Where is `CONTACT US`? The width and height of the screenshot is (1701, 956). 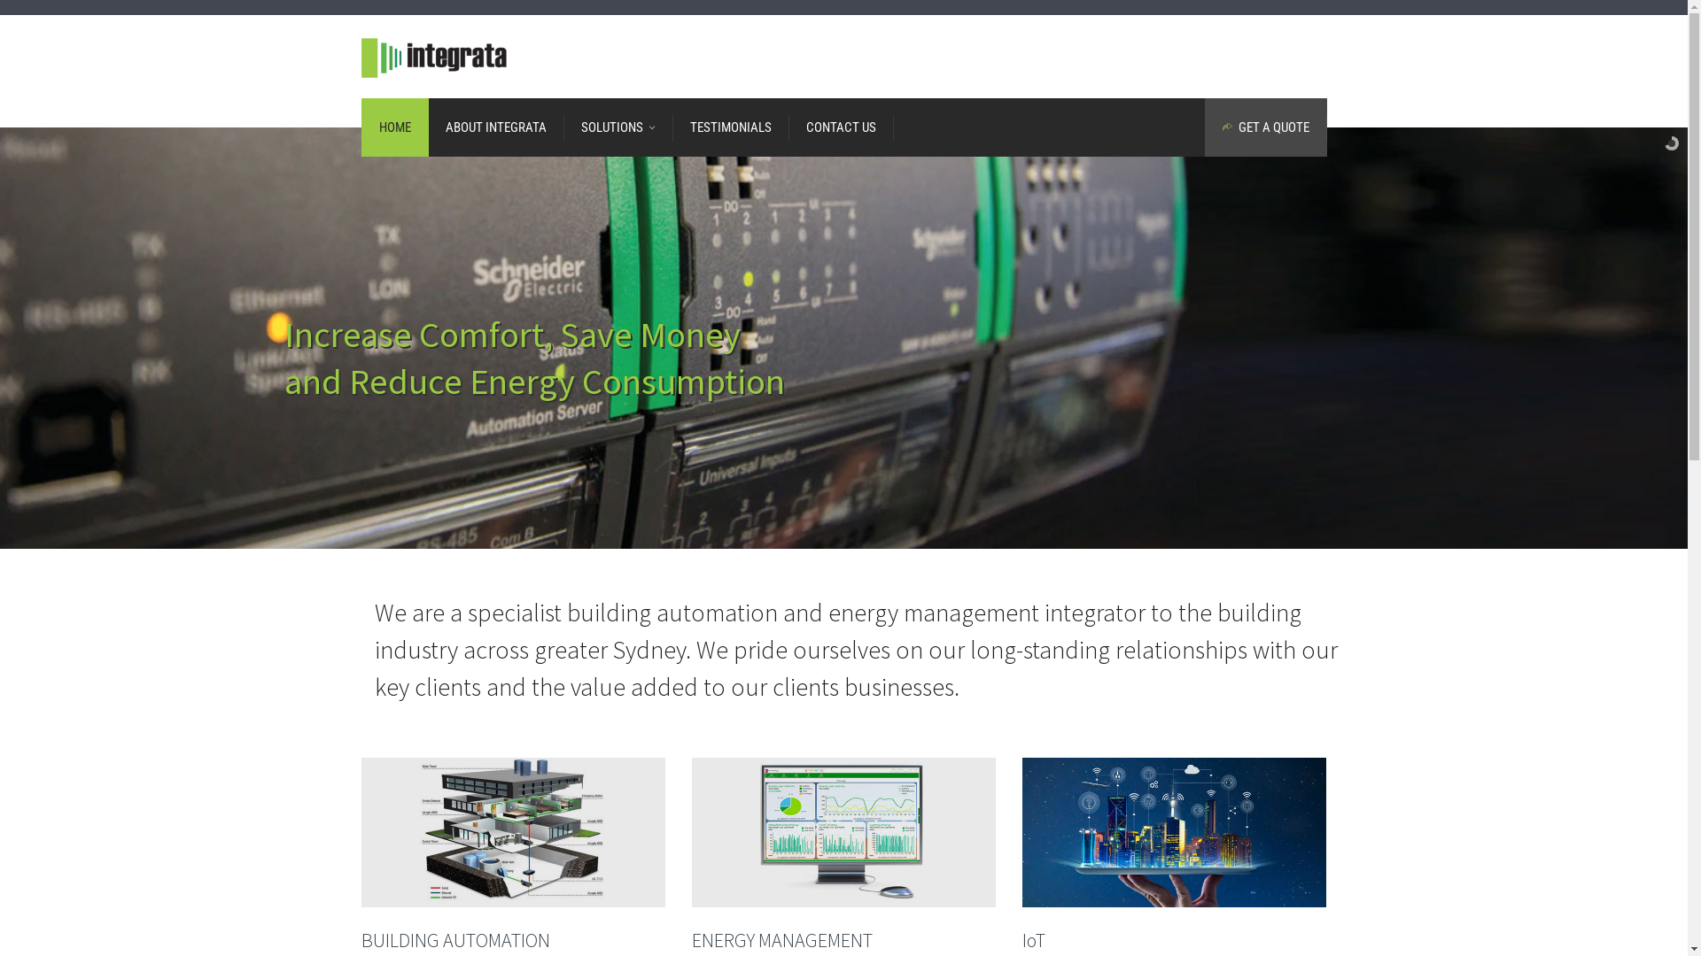 CONTACT US is located at coordinates (842, 127).